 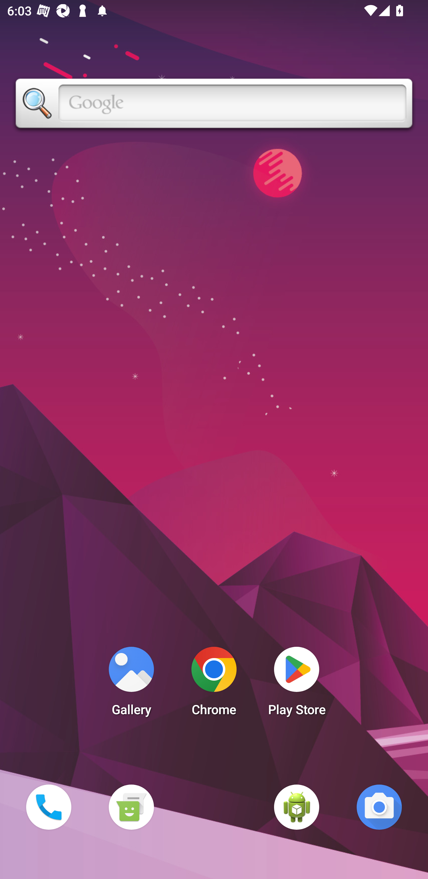 What do you see at coordinates (48, 807) in the screenshot?
I see `Phone` at bounding box center [48, 807].